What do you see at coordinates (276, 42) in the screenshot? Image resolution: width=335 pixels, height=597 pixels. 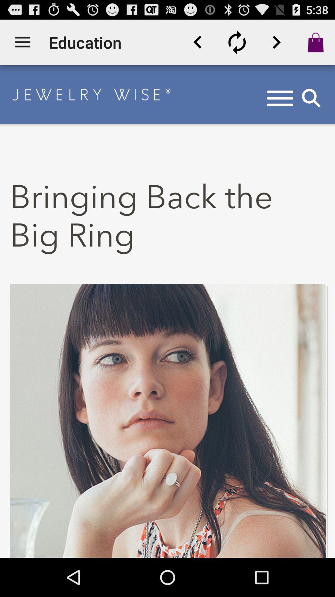 I see `move forward` at bounding box center [276, 42].